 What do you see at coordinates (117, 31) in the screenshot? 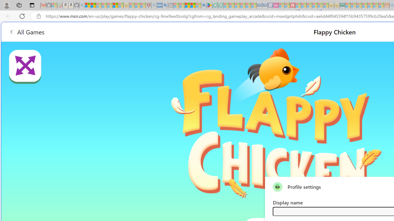
I see `All Games` at bounding box center [117, 31].